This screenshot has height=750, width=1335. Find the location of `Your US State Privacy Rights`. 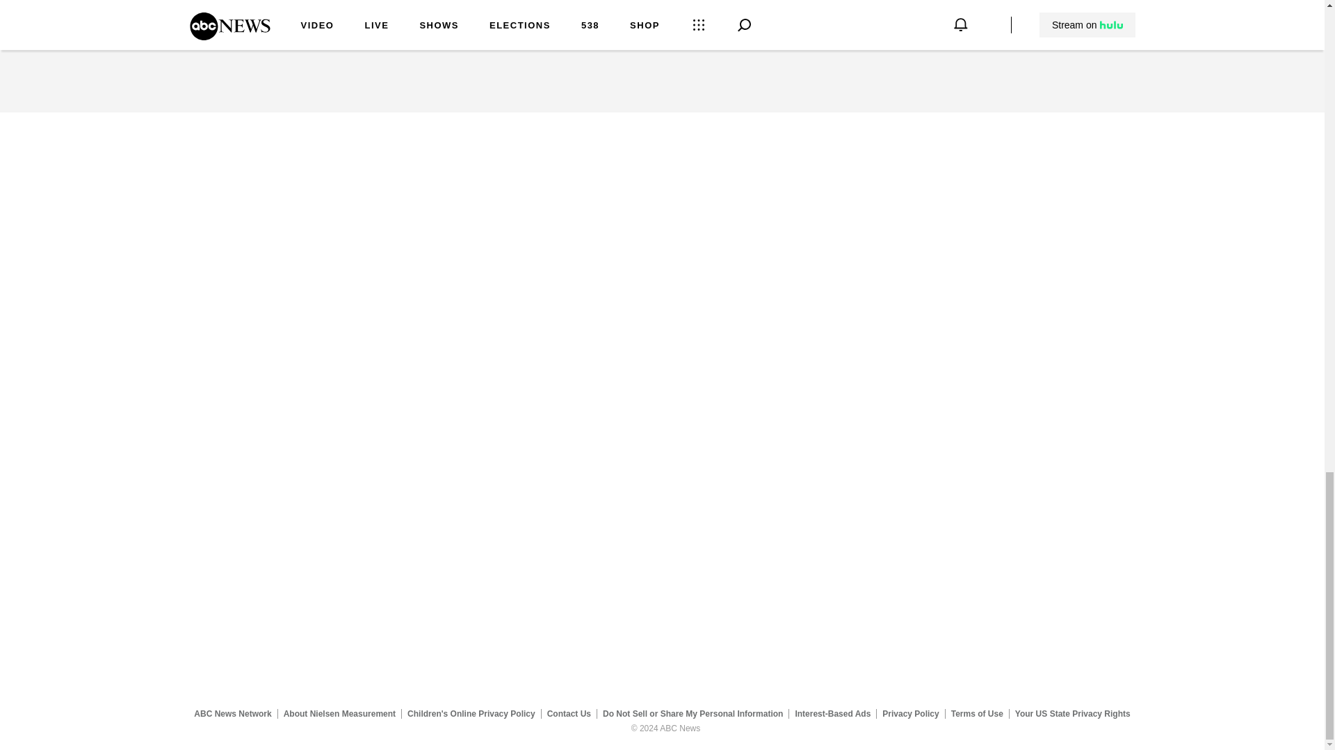

Your US State Privacy Rights is located at coordinates (1072, 713).